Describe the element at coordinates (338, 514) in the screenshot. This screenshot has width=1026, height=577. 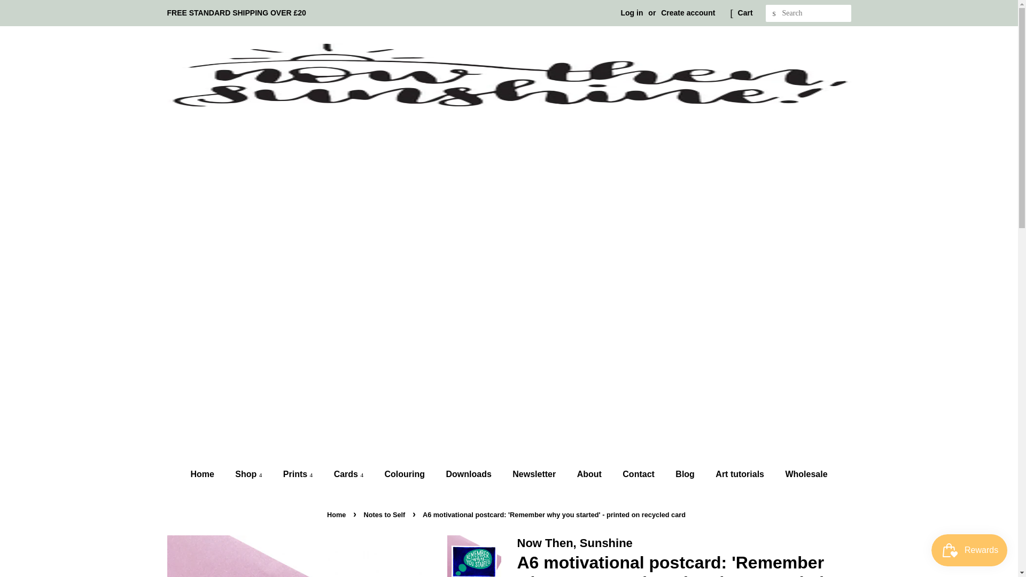
I see `Back to the frontpage` at that location.